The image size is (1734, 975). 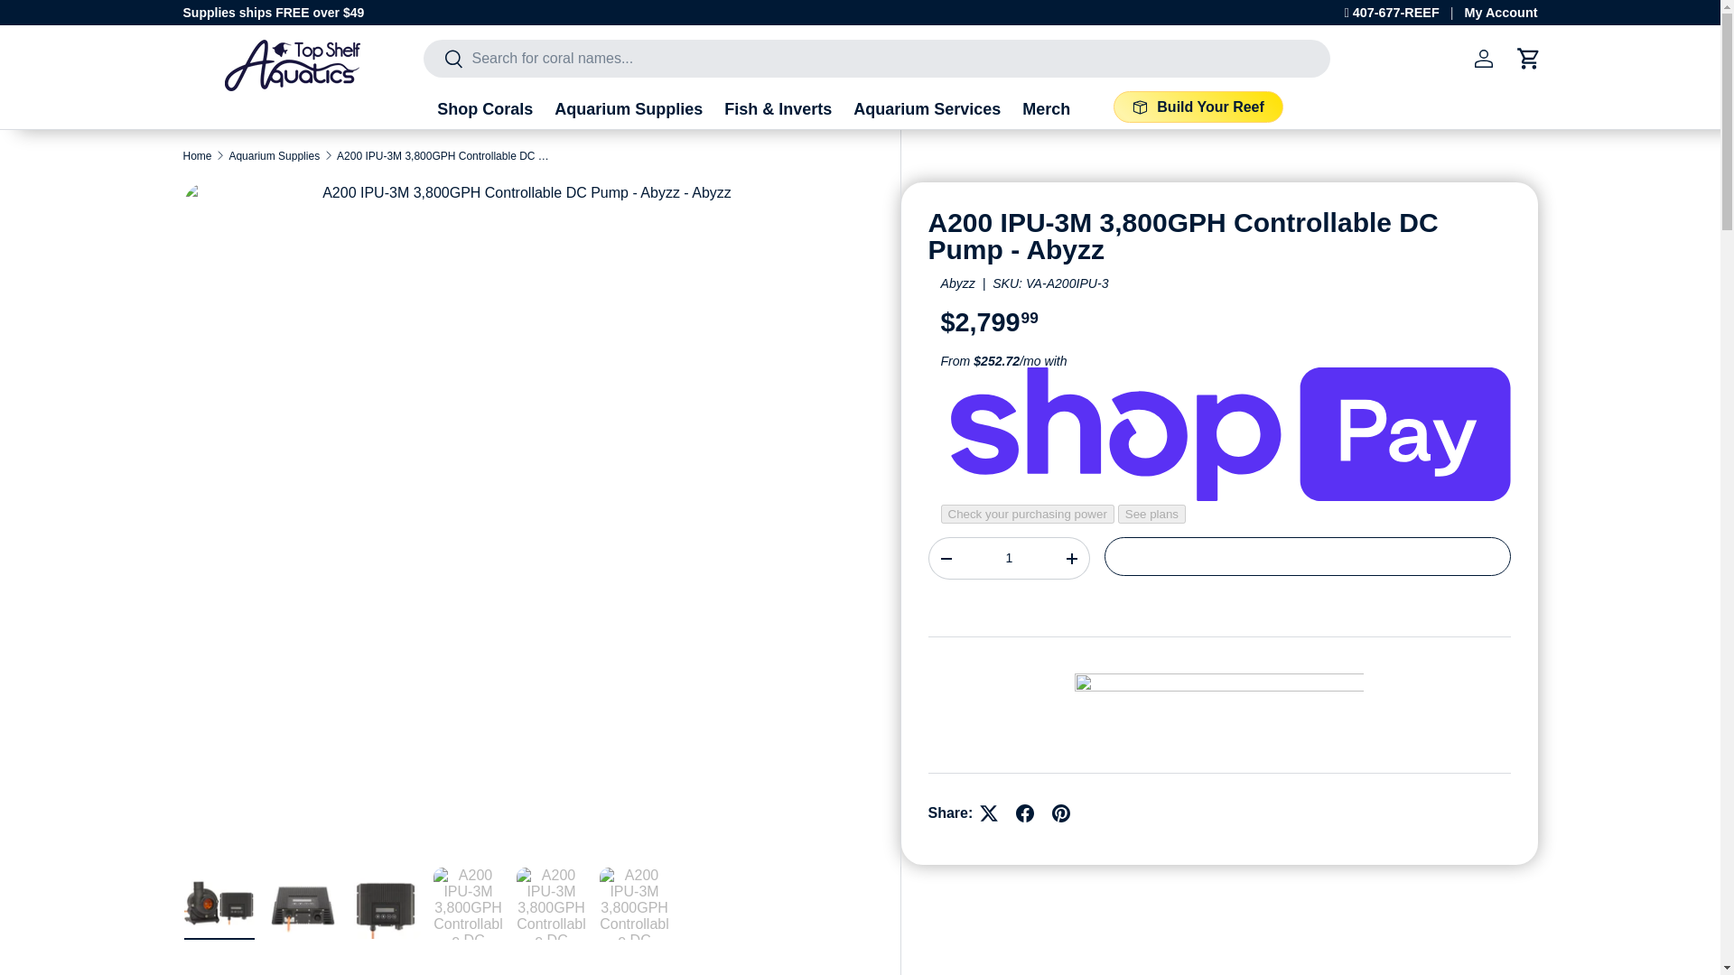 I want to click on Log in, so click(x=1483, y=58).